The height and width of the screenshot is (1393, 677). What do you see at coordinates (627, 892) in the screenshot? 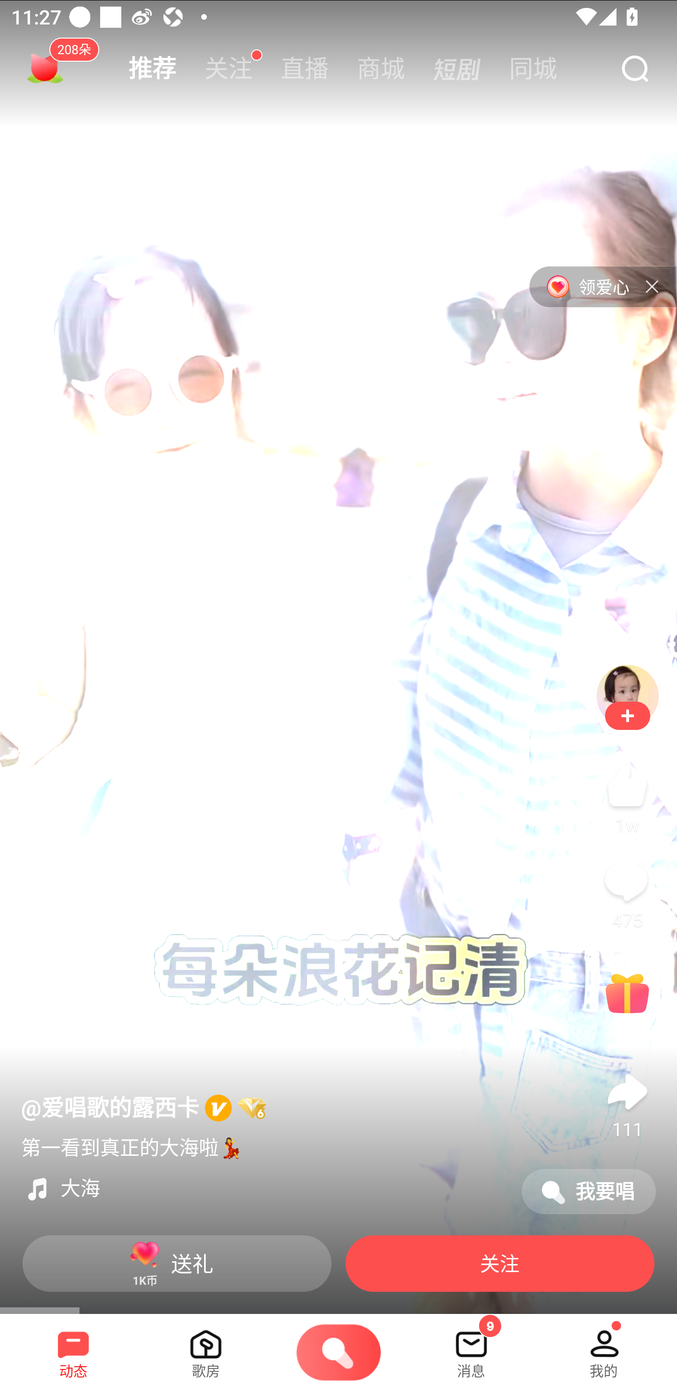
I see `评论475 475` at bounding box center [627, 892].